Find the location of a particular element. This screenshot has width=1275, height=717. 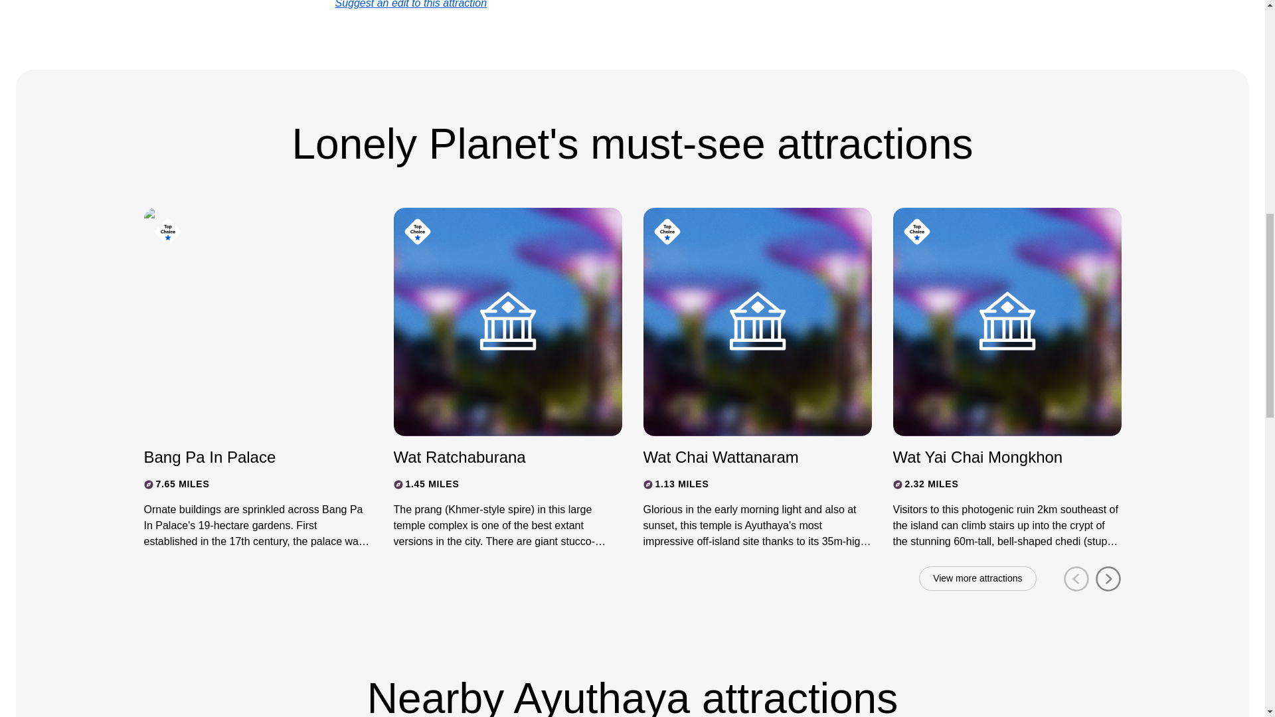

Wat Ratchaburana is located at coordinates (495, 457).